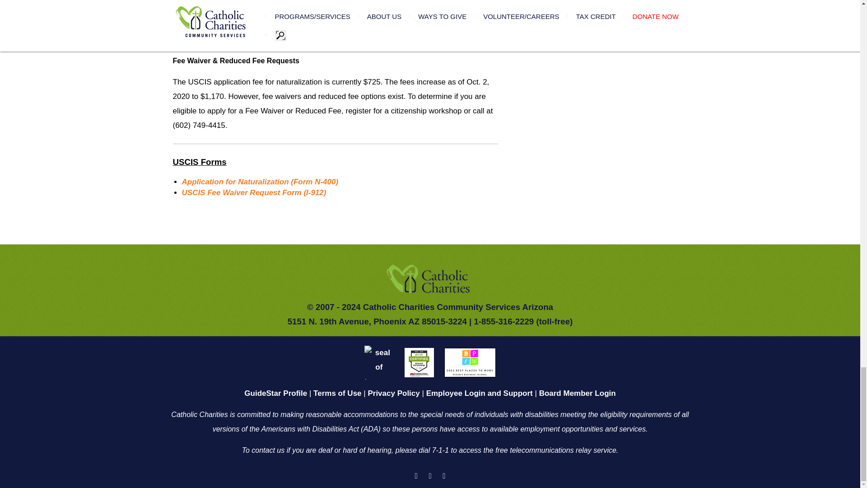 This screenshot has width=867, height=488. What do you see at coordinates (253, 192) in the screenshot?
I see `Form I-912` at bounding box center [253, 192].